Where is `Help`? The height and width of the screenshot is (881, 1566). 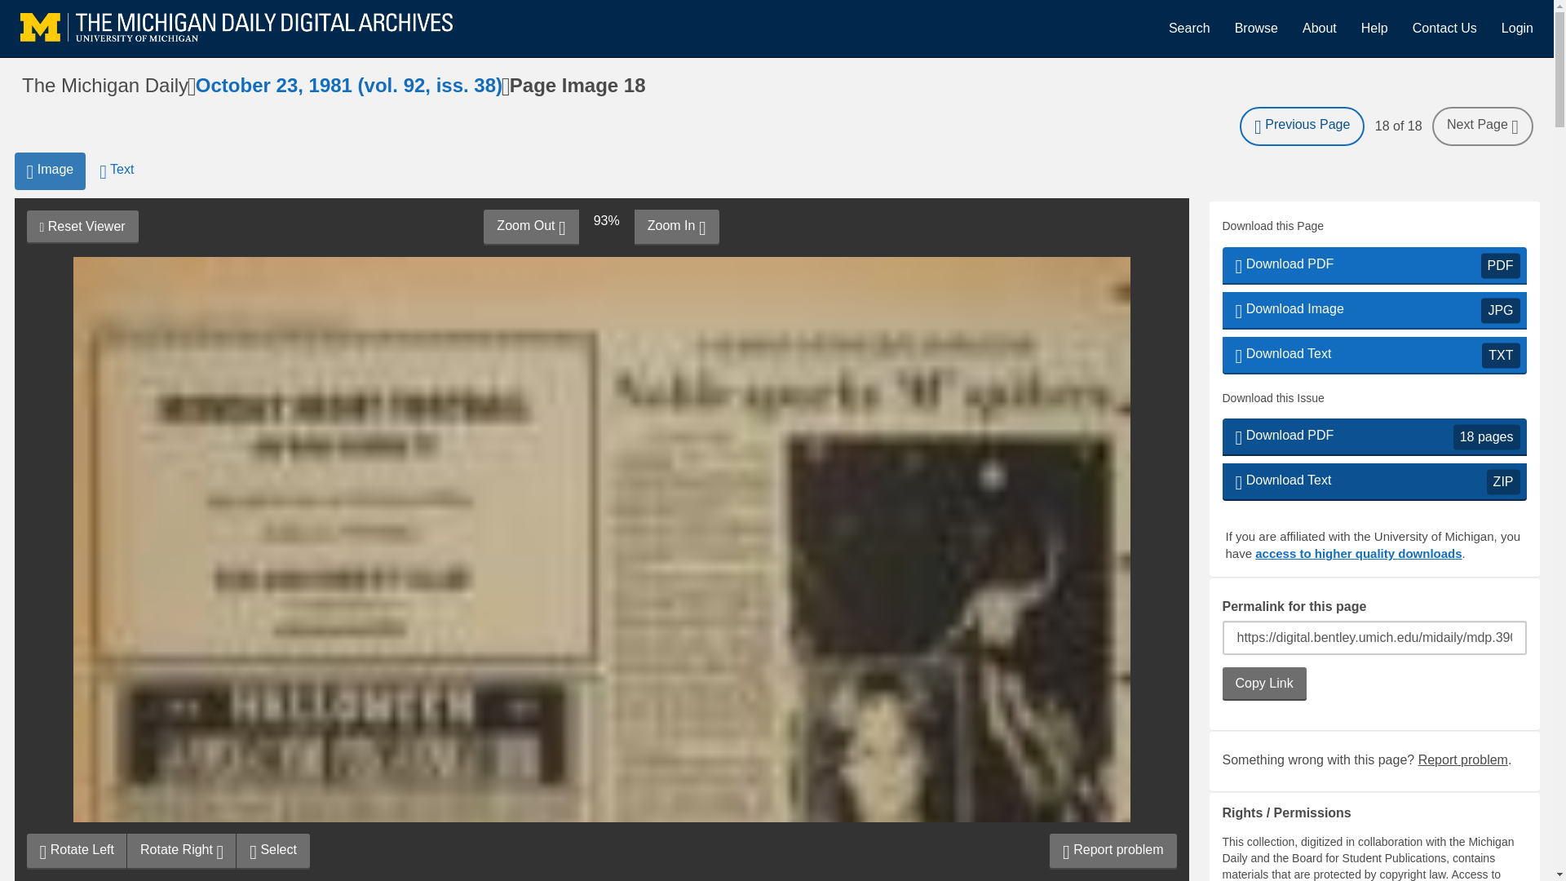
Help is located at coordinates (1374, 437).